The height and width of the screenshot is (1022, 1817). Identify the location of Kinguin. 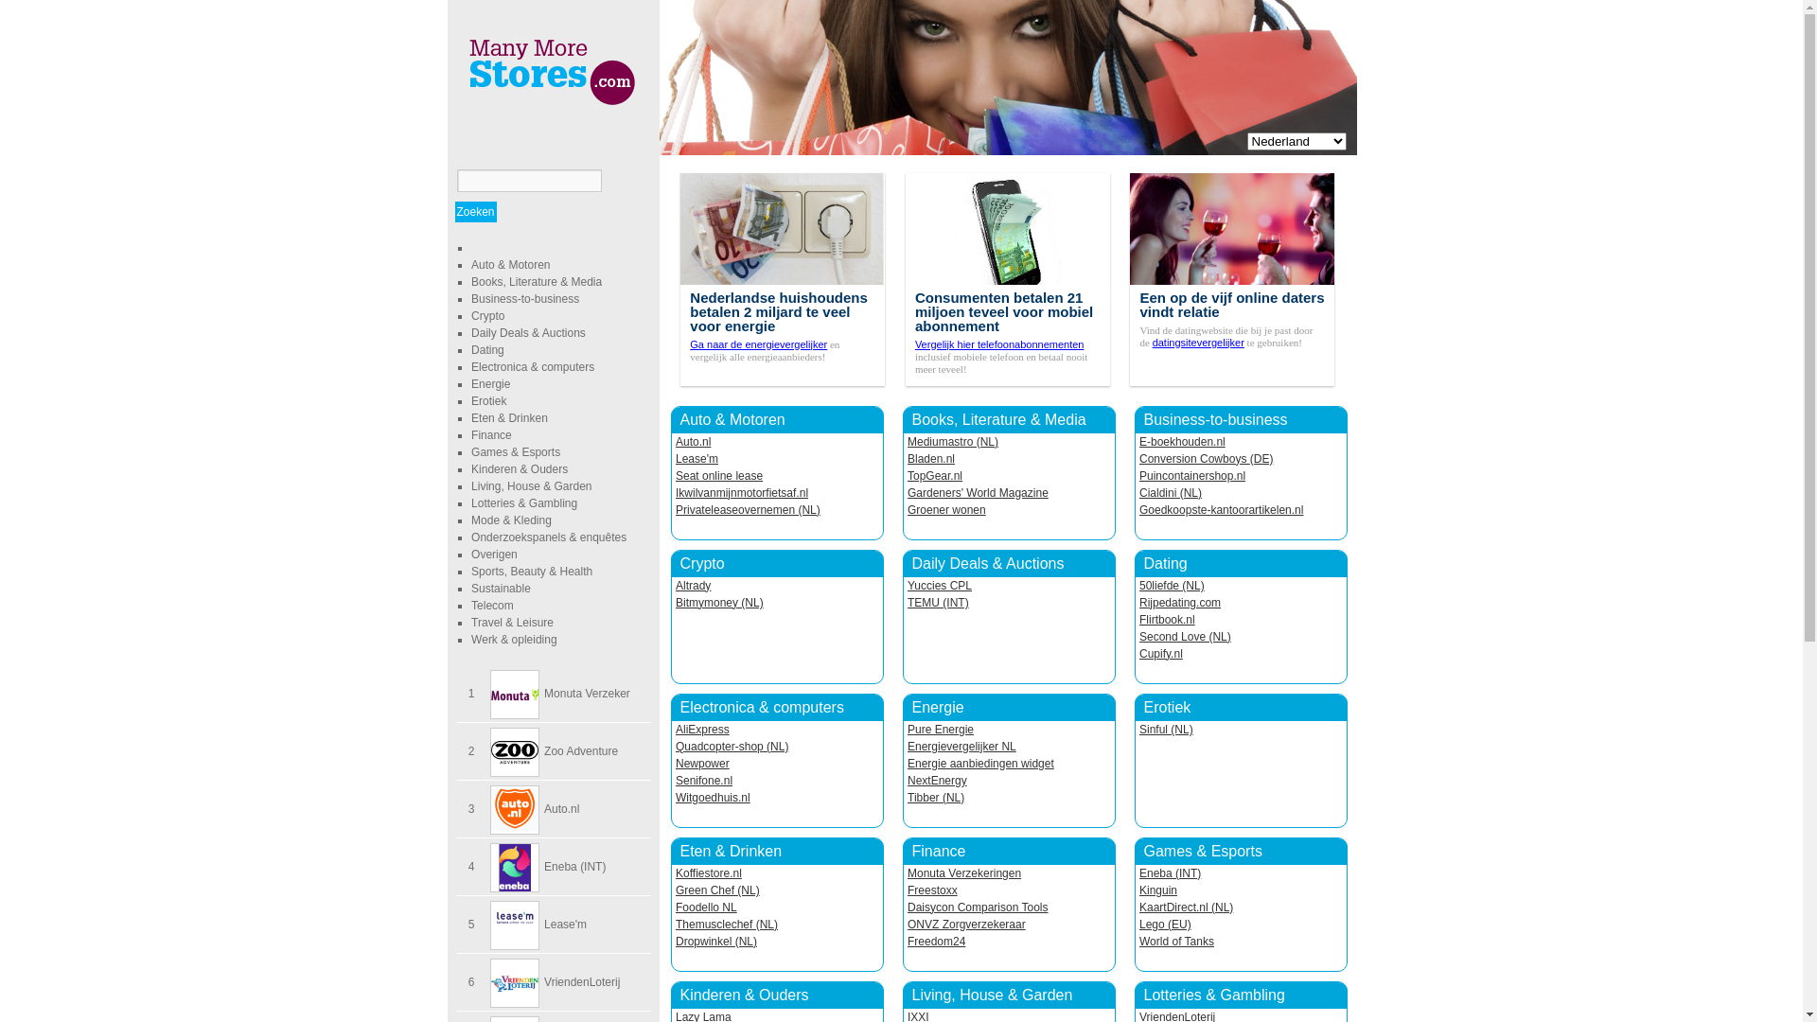
(1158, 890).